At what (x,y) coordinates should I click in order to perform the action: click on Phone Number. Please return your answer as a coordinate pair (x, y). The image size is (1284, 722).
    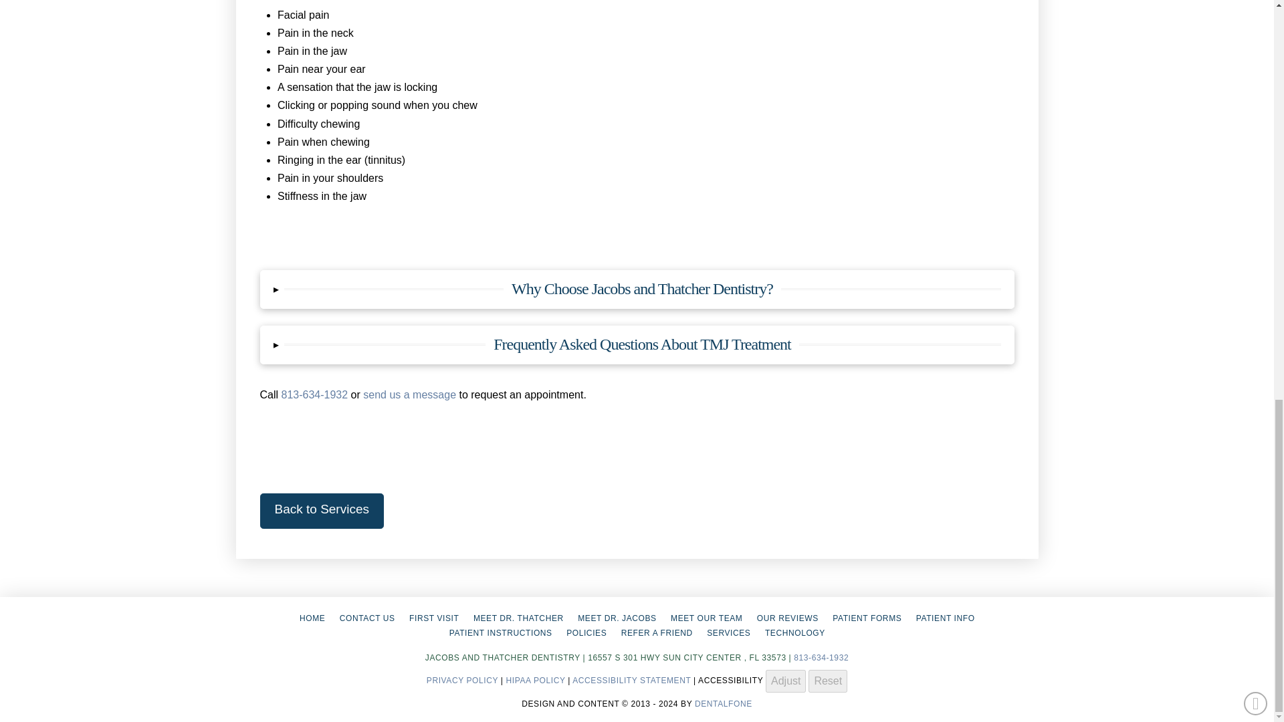
    Looking at the image, I should click on (314, 394).